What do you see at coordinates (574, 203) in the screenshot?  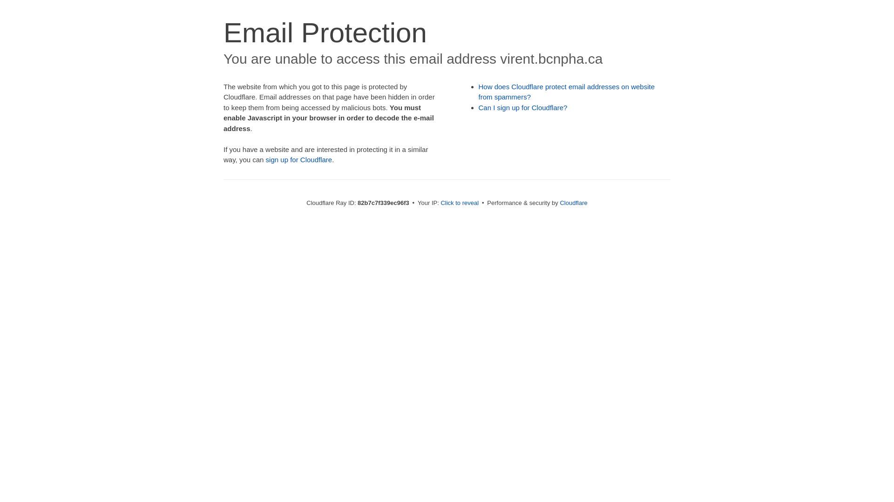 I see `Cloudflare` at bounding box center [574, 203].